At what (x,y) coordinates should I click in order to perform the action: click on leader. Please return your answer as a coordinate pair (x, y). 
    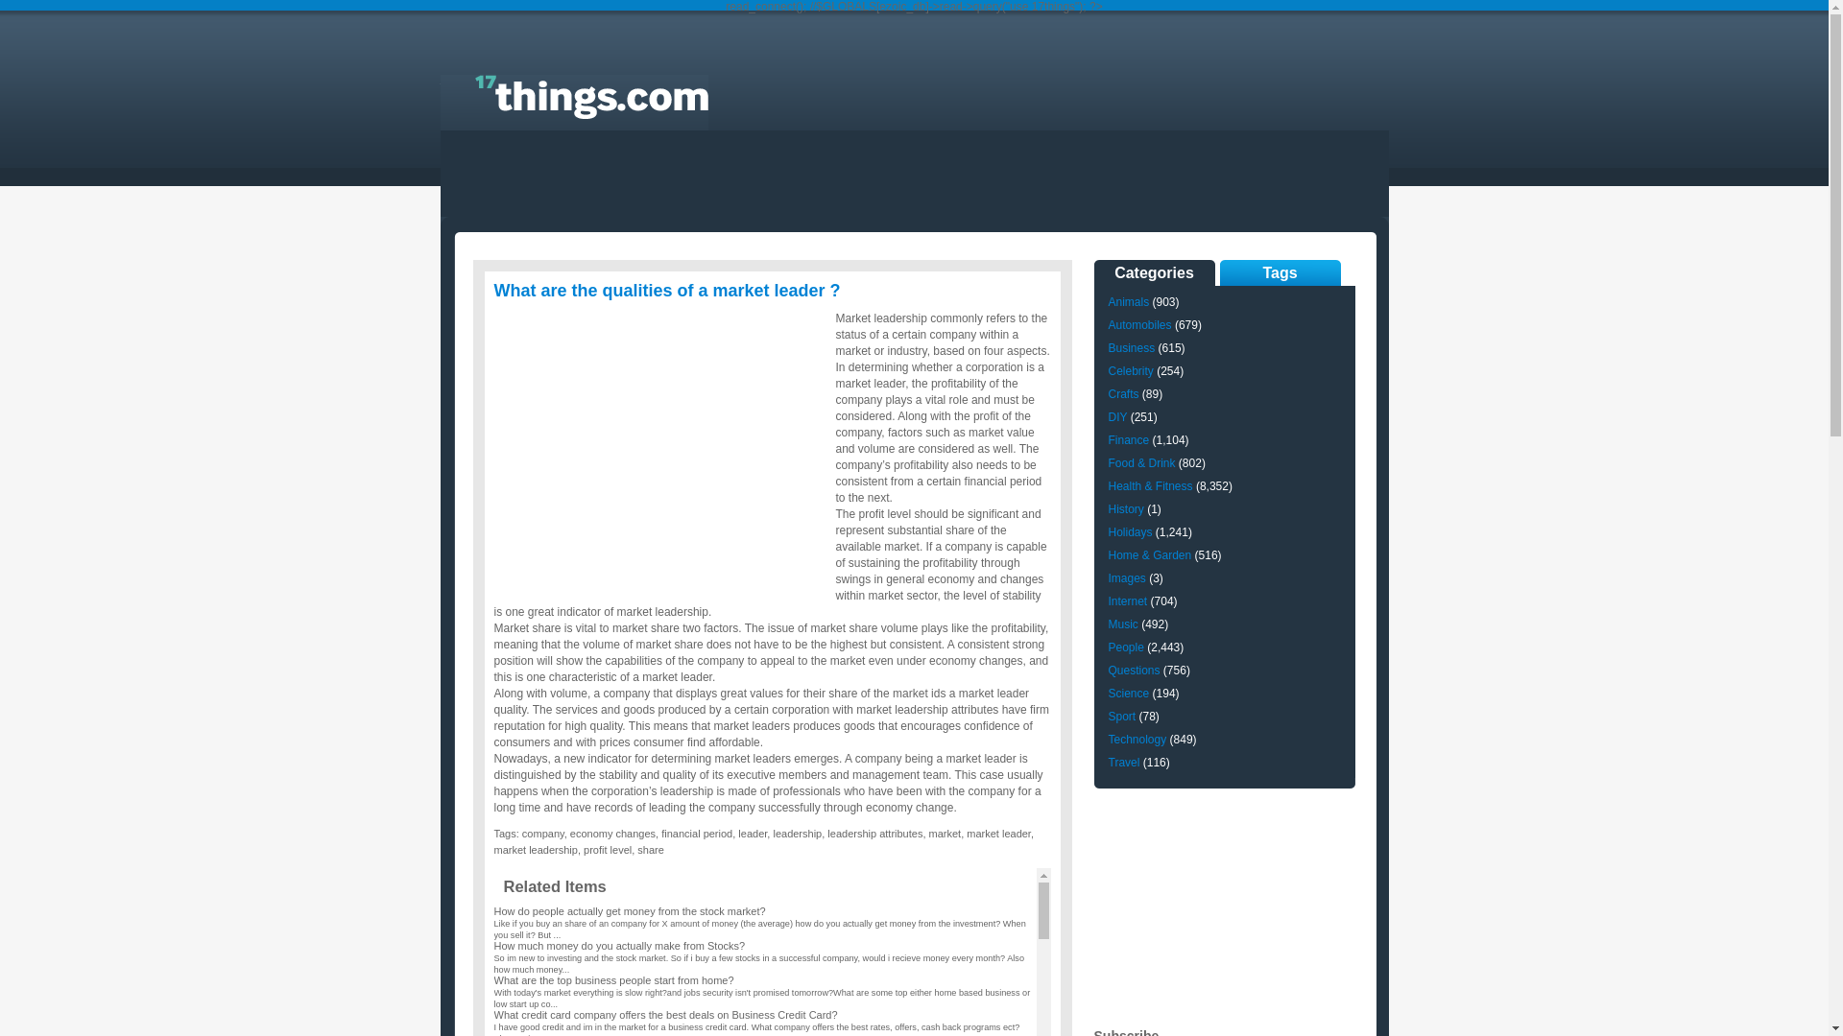
    Looking at the image, I should click on (753, 834).